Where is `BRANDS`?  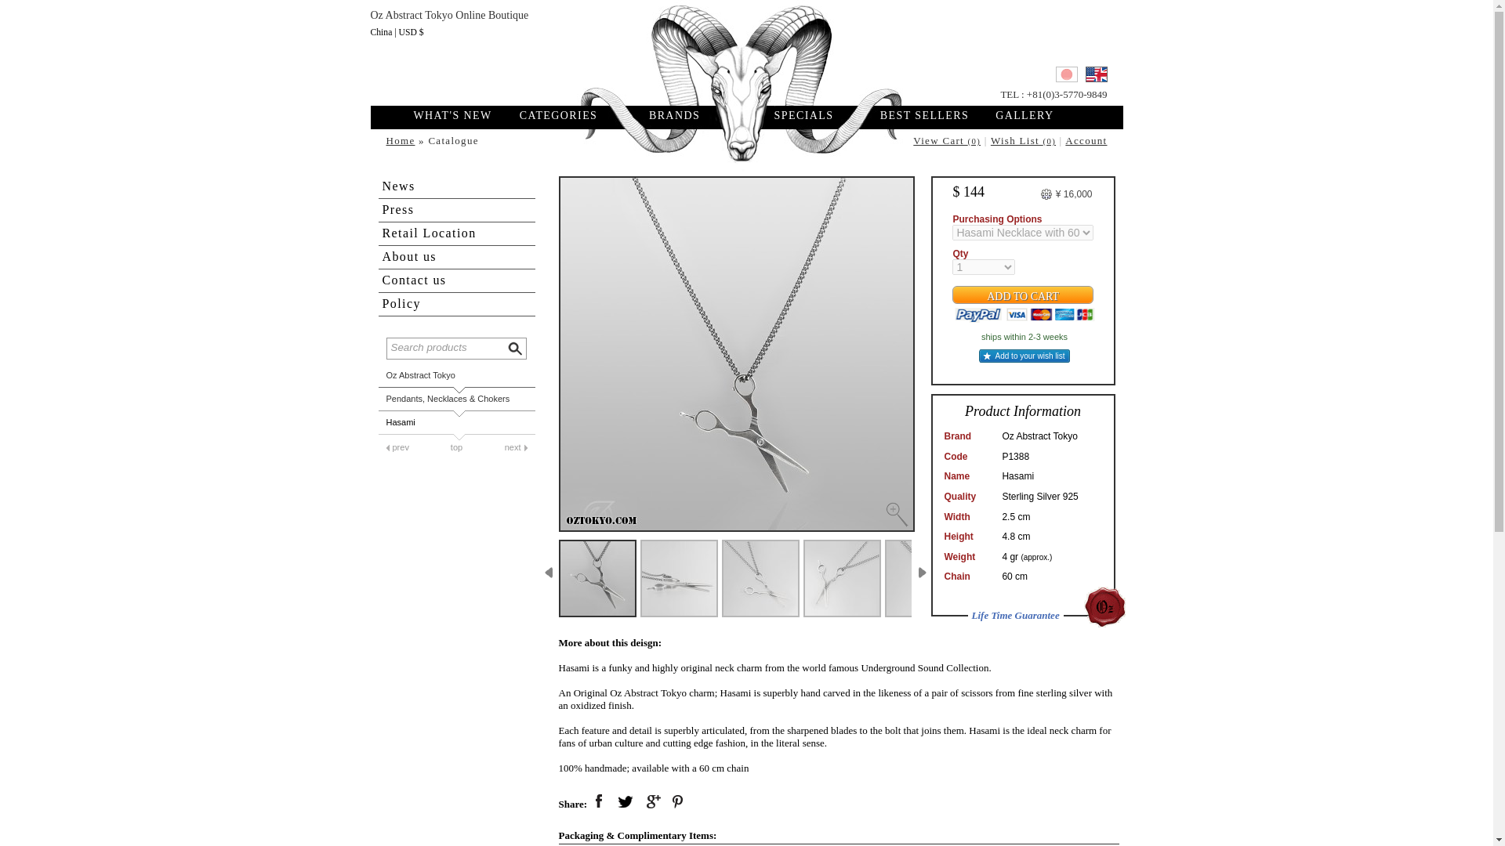
BRANDS is located at coordinates (674, 116).